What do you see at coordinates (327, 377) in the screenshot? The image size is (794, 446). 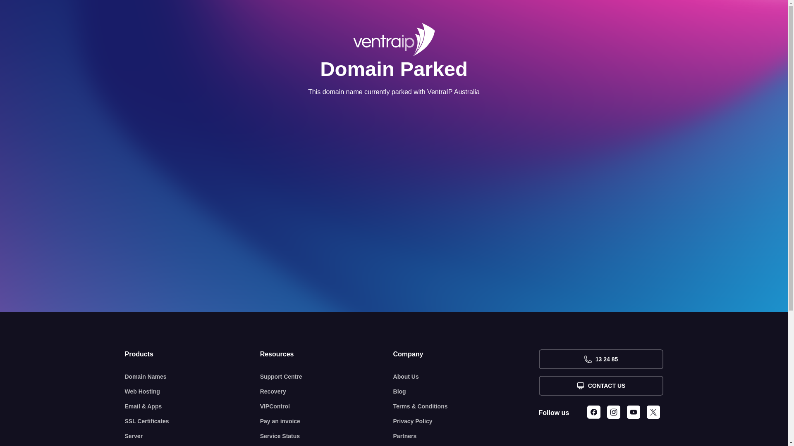 I see `Support Centre` at bounding box center [327, 377].